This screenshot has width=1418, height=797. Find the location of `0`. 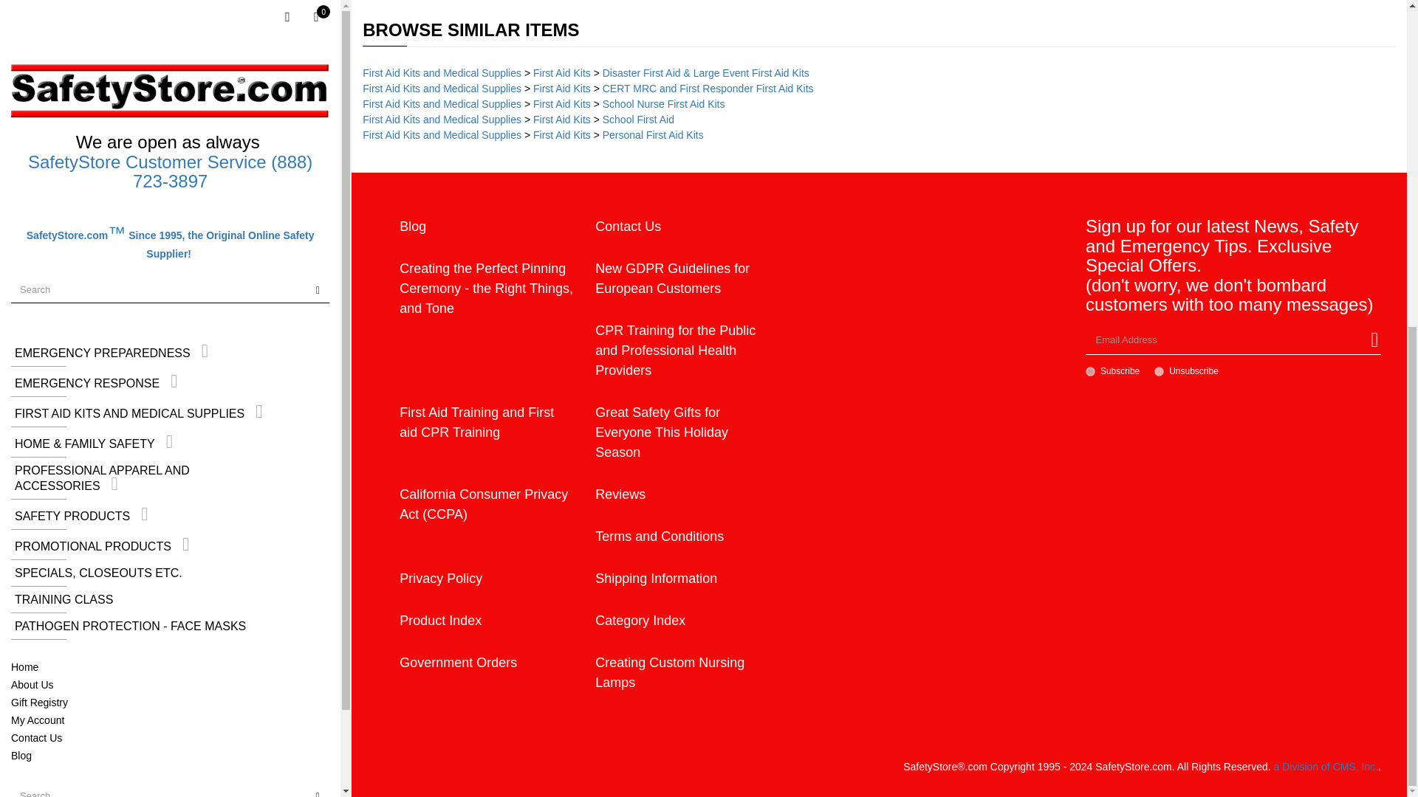

0 is located at coordinates (1159, 370).